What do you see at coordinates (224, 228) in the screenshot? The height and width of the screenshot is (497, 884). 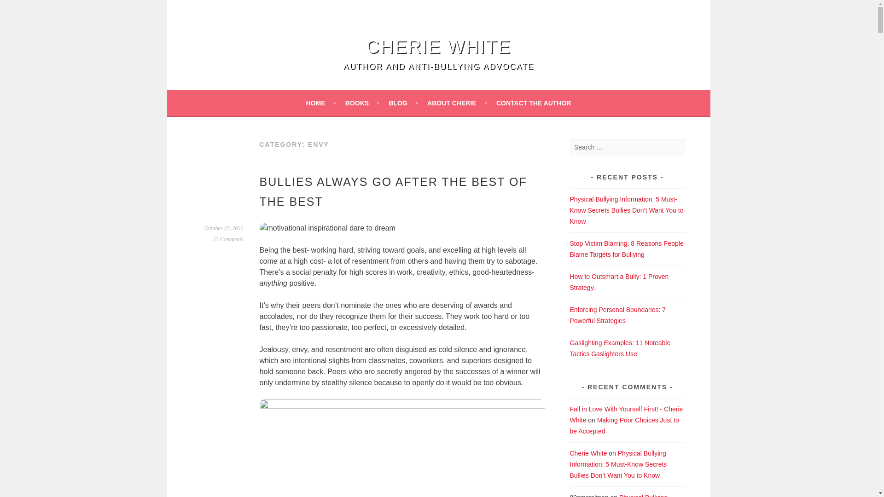 I see `Permalink to Bullies Always Go After The Best of The Best` at bounding box center [224, 228].